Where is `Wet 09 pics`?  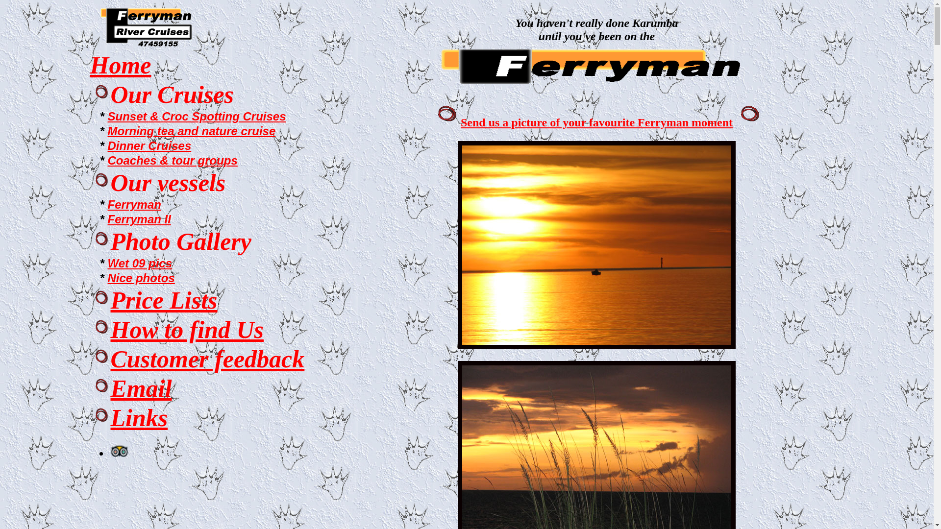
Wet 09 pics is located at coordinates (140, 264).